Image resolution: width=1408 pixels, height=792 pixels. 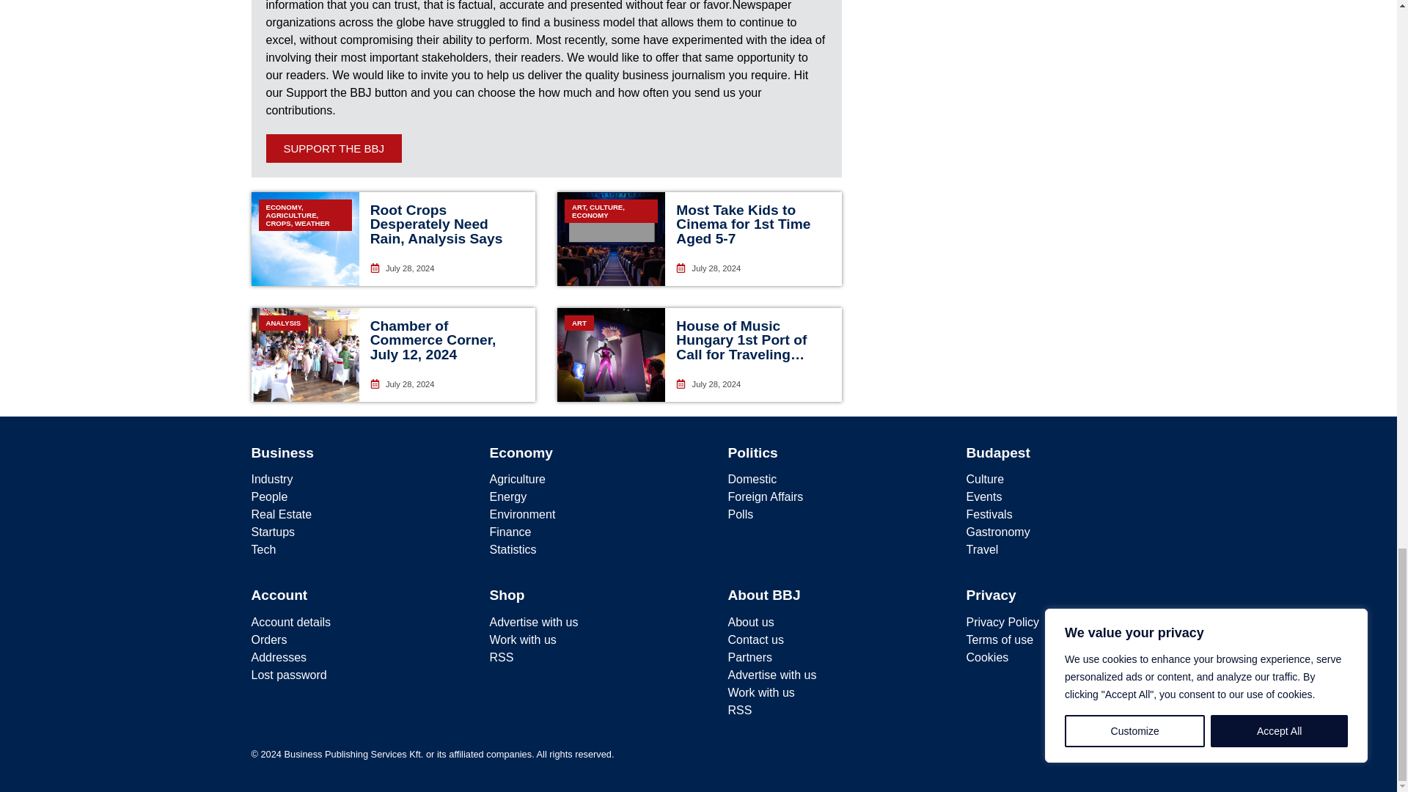 I want to click on ECONOMY, AGRICULTURE, CROPS, WEATHER, so click(x=304, y=239).